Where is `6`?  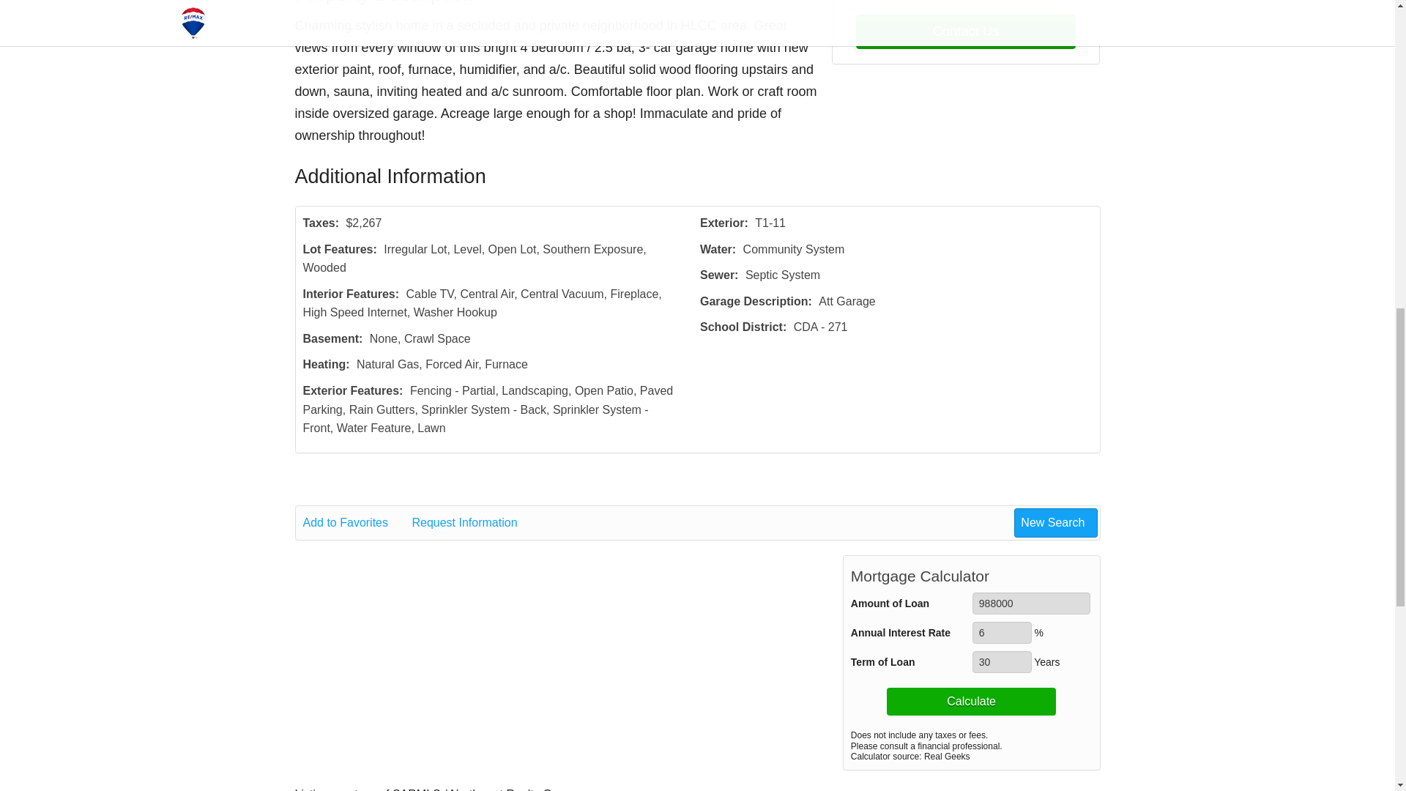
6 is located at coordinates (1002, 633).